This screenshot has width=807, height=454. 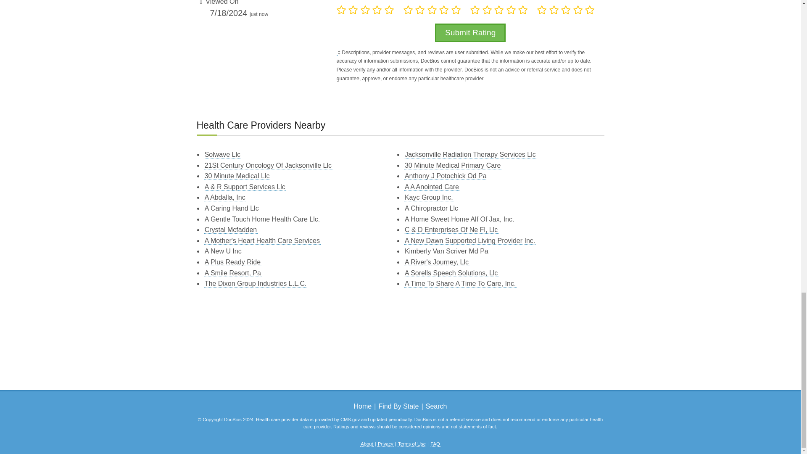 I want to click on Kayc Group Inc., so click(x=429, y=198).